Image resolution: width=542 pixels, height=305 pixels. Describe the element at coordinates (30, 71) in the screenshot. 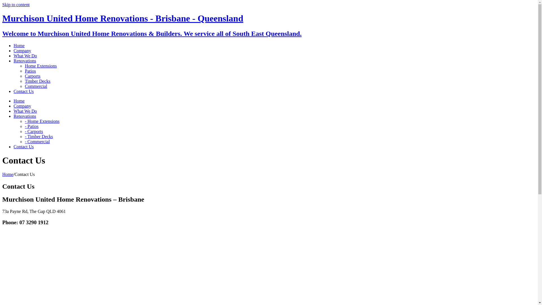

I see `Patios` at that location.